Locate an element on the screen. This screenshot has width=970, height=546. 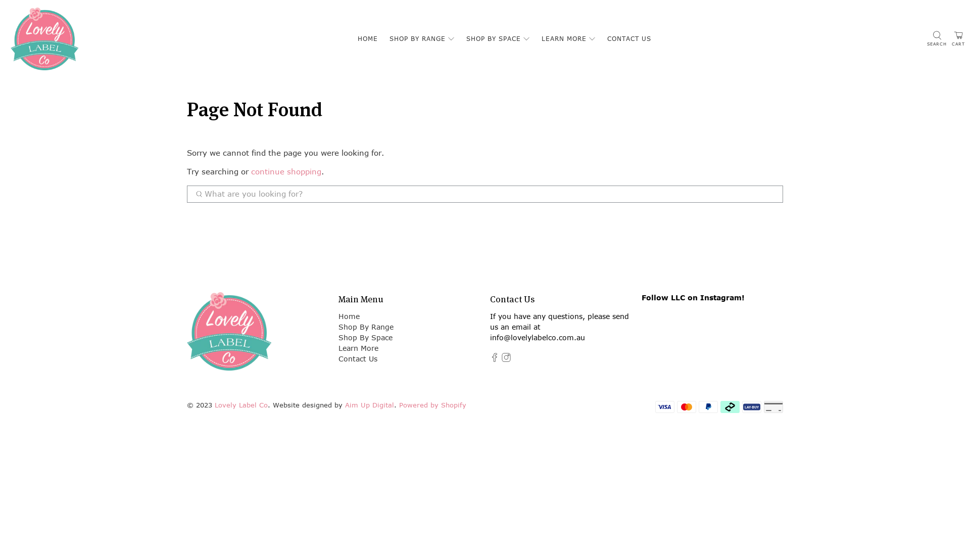
Lovely Label Co on Facebook is located at coordinates (494, 359).